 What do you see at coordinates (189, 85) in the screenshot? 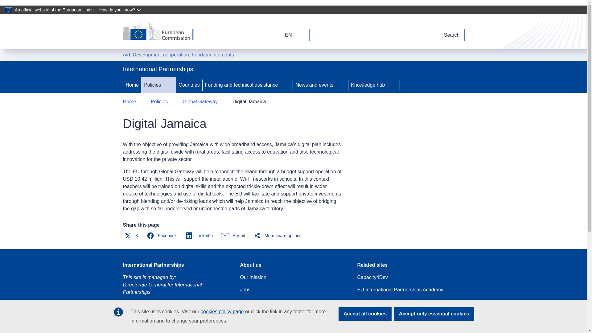
I see `Countries` at bounding box center [189, 85].